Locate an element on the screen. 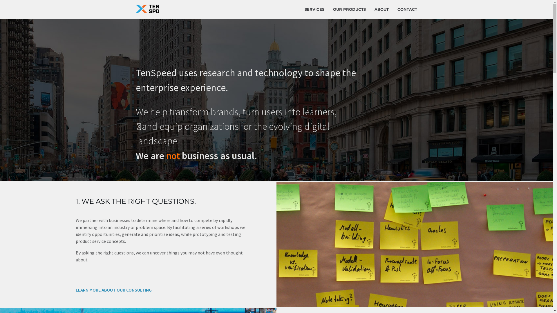  ENTERPRISE CONTENT MANAGEMENT is located at coordinates (314, 47).